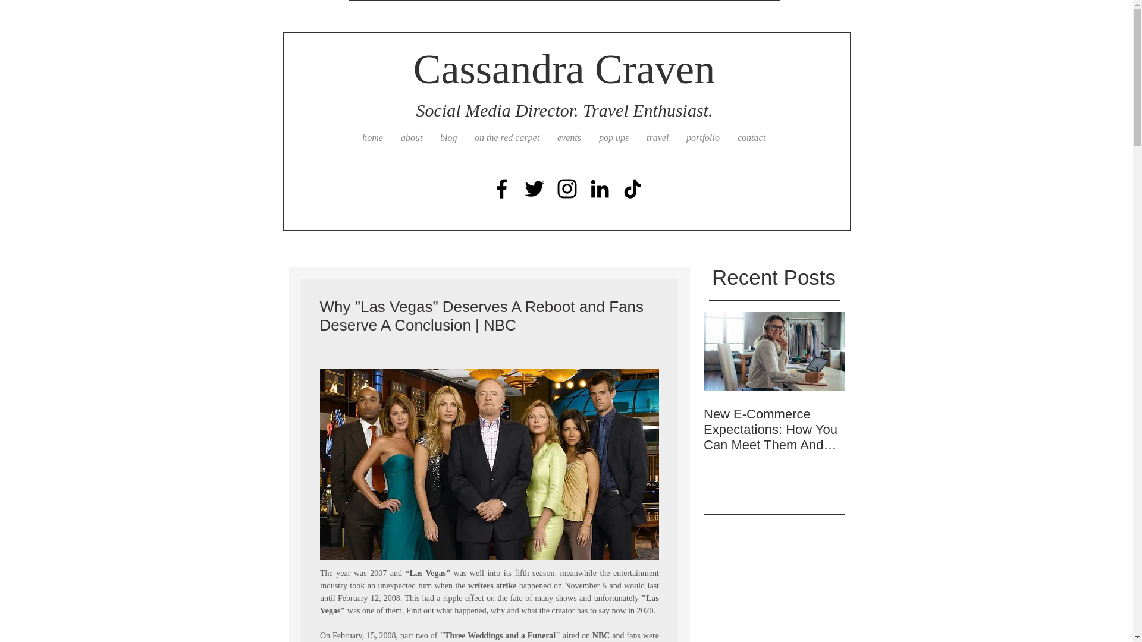  I want to click on portfolio, so click(702, 138).